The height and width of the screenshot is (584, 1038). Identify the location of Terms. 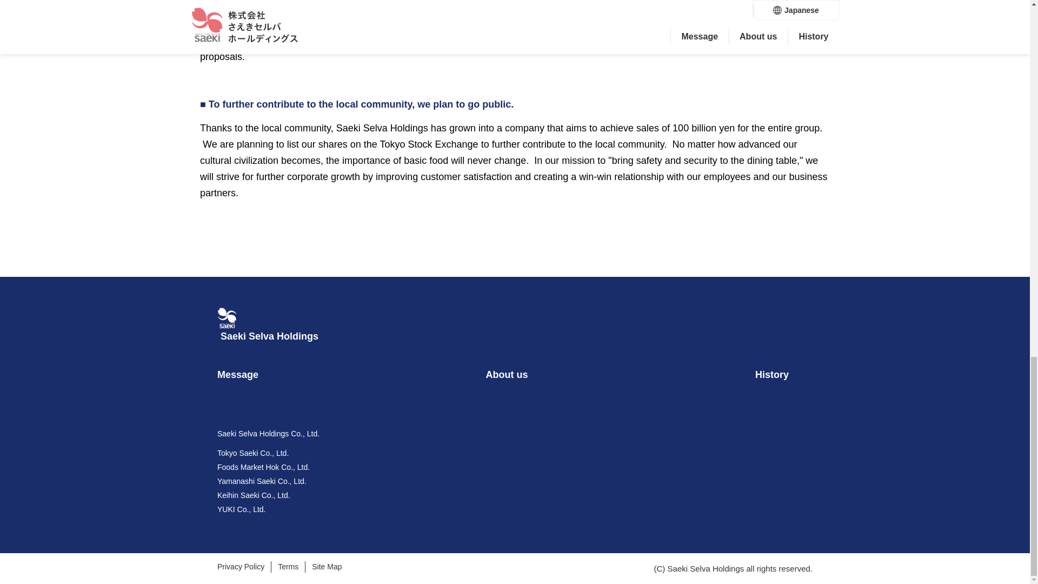
(288, 567).